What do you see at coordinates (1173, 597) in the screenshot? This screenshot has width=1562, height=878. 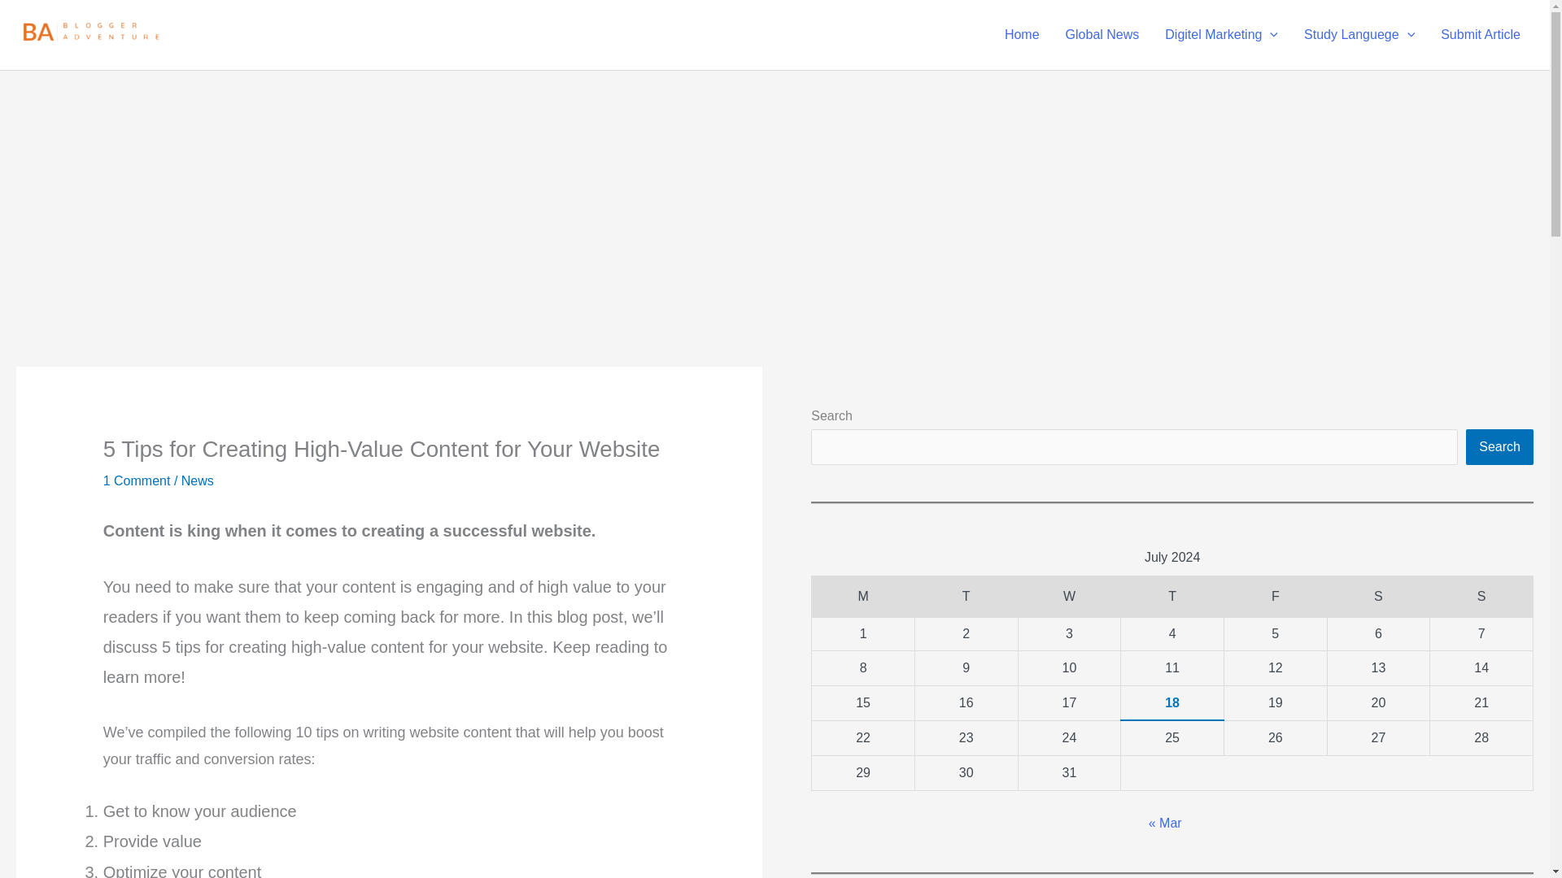 I see `Thursday` at bounding box center [1173, 597].